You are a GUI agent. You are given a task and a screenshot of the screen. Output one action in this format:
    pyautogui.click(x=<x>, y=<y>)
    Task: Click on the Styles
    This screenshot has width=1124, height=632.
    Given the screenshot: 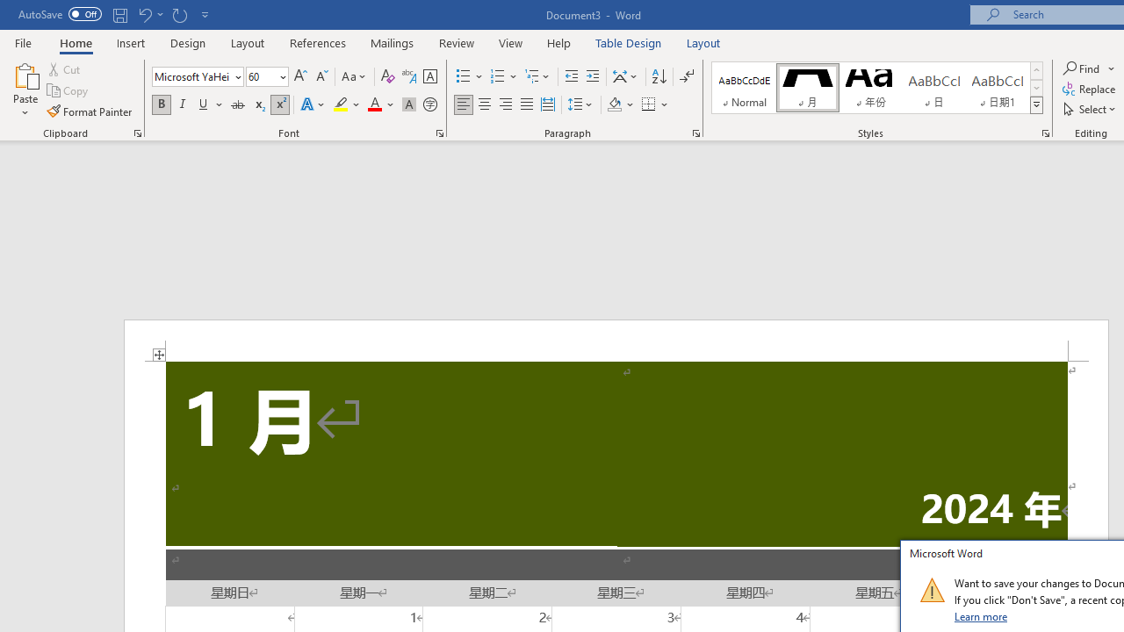 What is the action you would take?
    pyautogui.click(x=1036, y=105)
    